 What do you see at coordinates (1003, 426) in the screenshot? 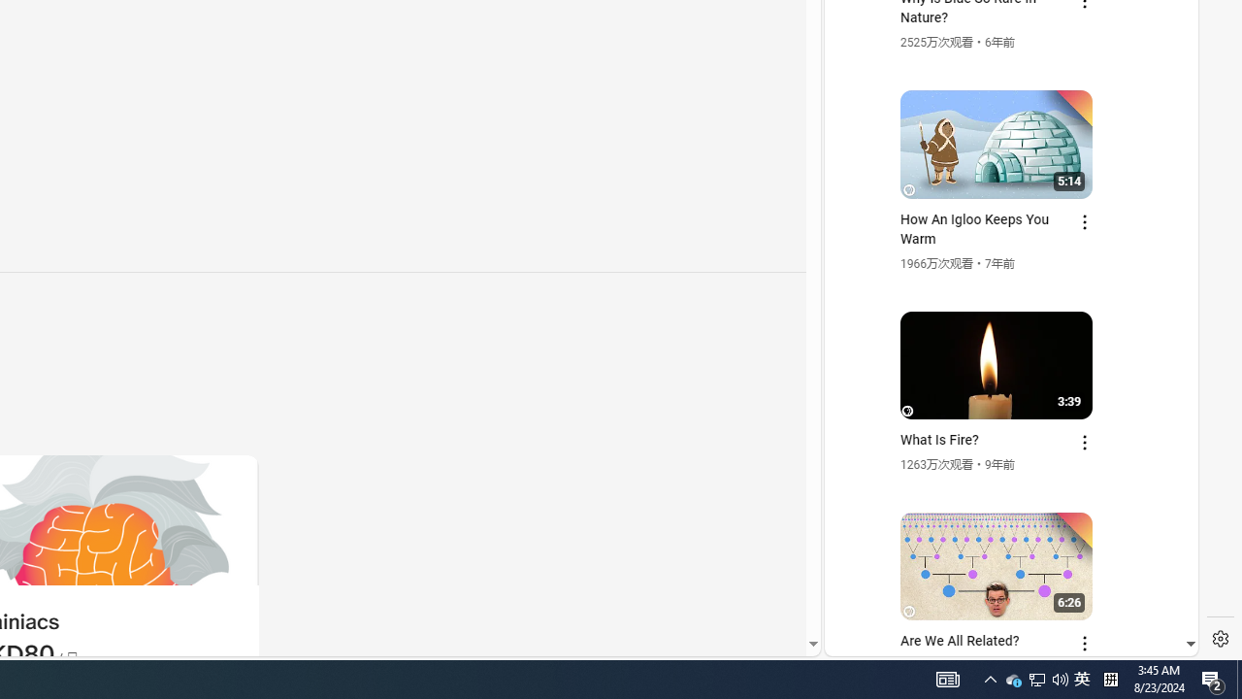
I see `#you` at bounding box center [1003, 426].